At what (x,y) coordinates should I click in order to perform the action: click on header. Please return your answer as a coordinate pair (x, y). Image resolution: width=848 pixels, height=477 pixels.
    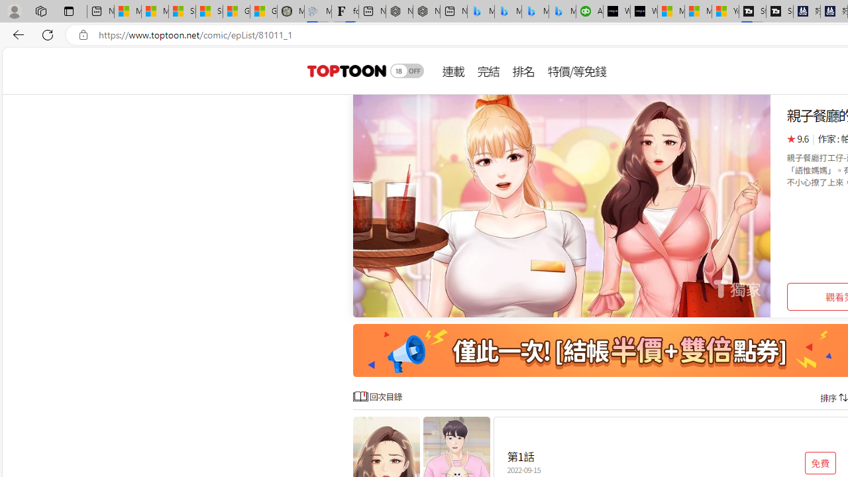
    Looking at the image, I should click on (344, 70).